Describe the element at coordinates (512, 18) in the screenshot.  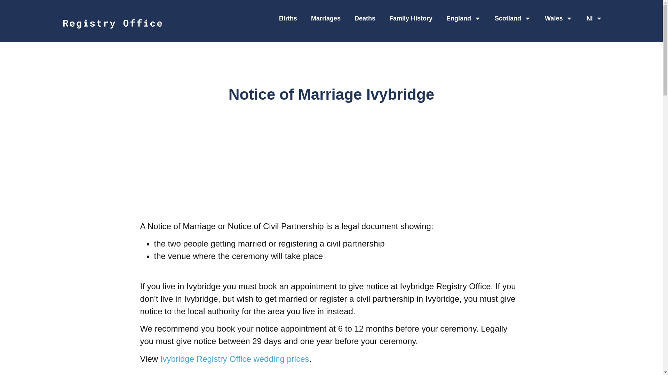
I see `Scotland` at that location.